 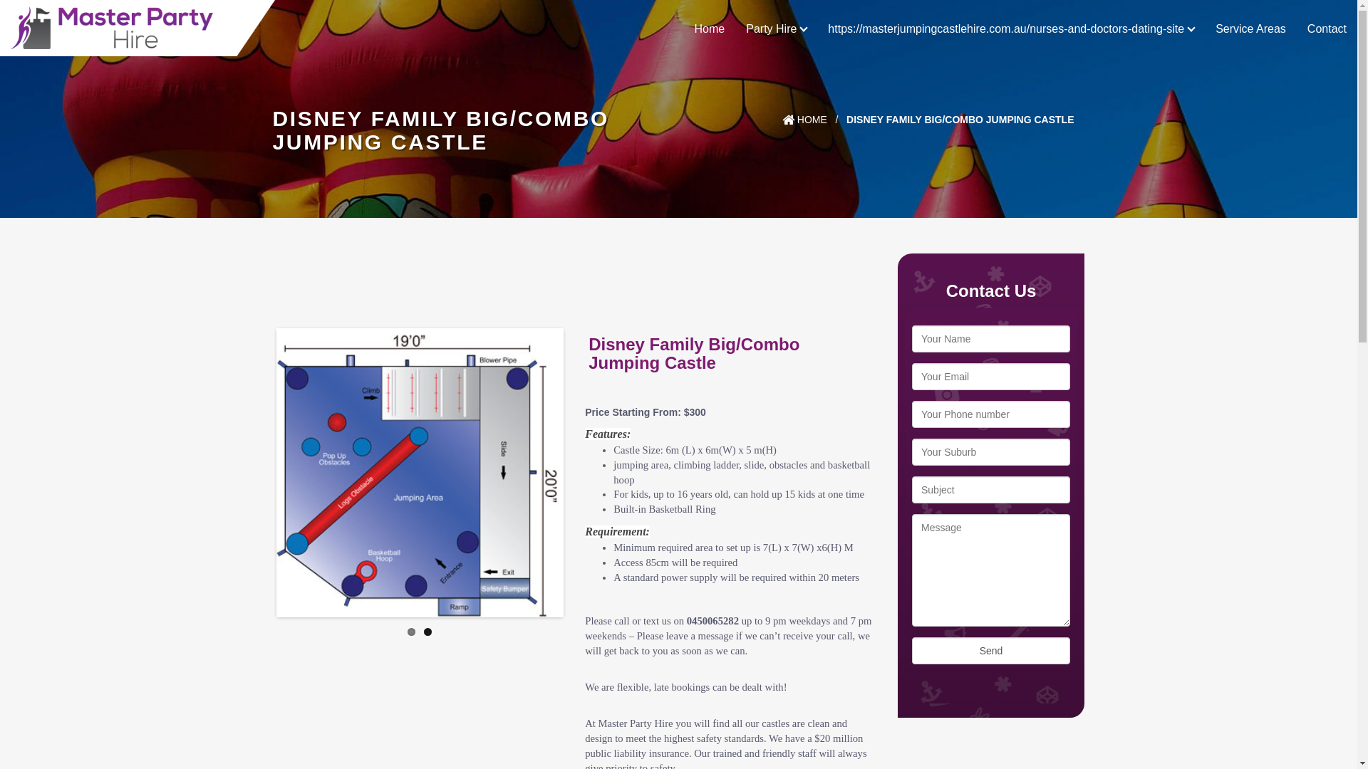 I want to click on HOME, so click(x=805, y=120).